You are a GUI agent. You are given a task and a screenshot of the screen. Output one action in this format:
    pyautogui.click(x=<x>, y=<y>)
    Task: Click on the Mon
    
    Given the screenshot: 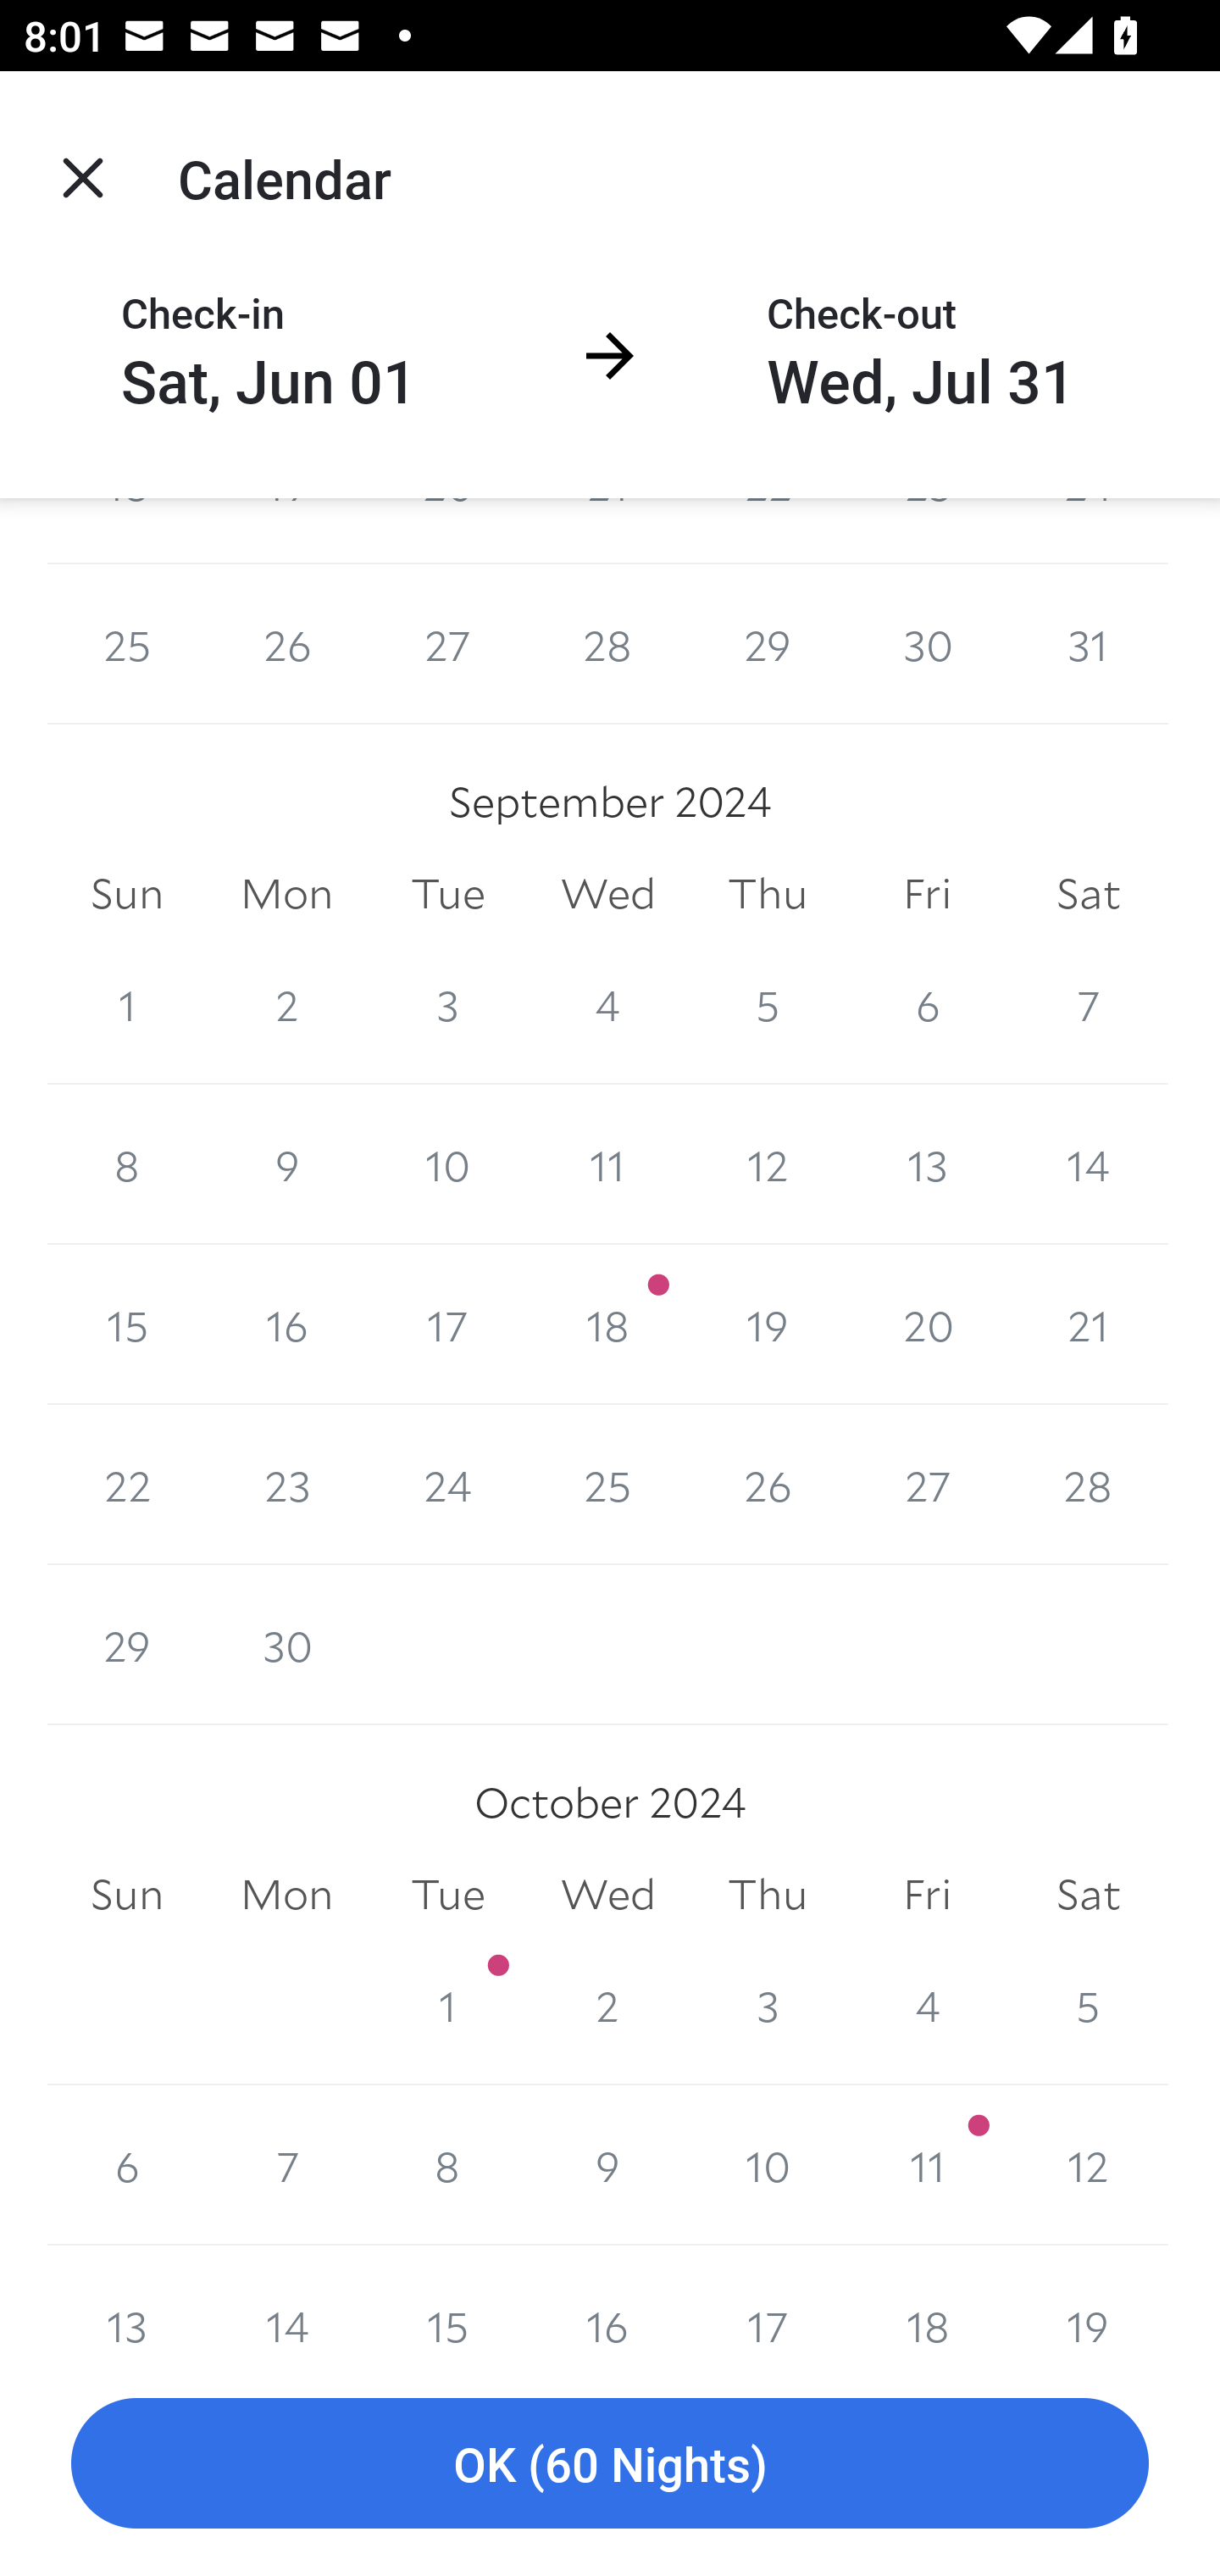 What is the action you would take?
    pyautogui.click(x=286, y=1894)
    